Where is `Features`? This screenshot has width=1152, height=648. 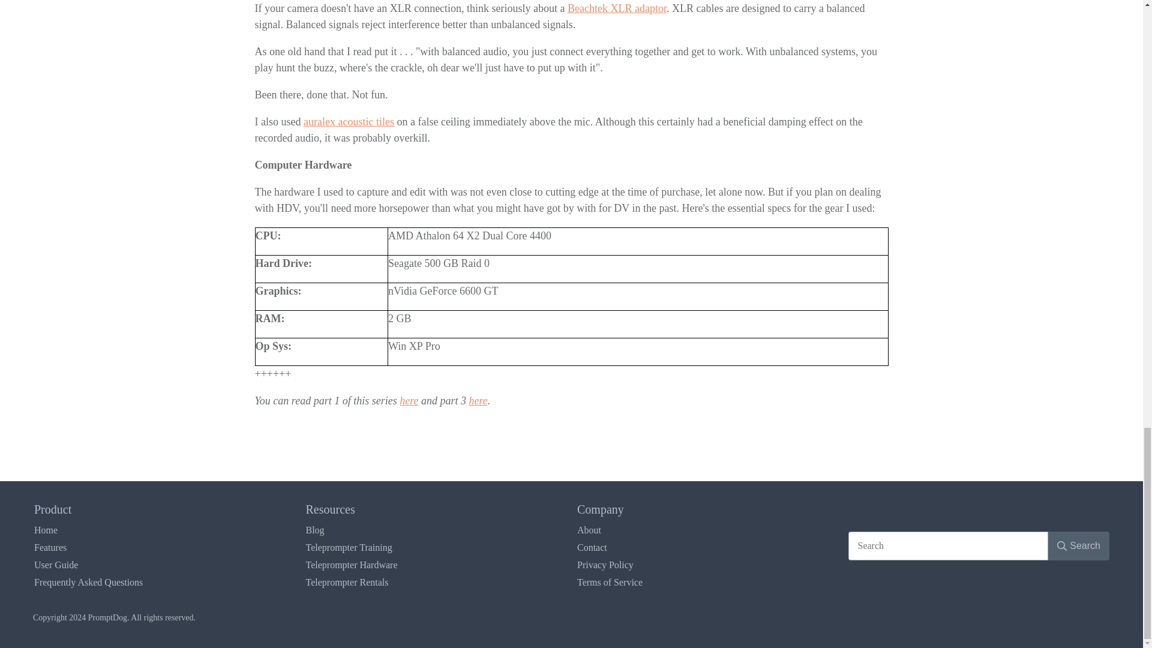
Features is located at coordinates (50, 547).